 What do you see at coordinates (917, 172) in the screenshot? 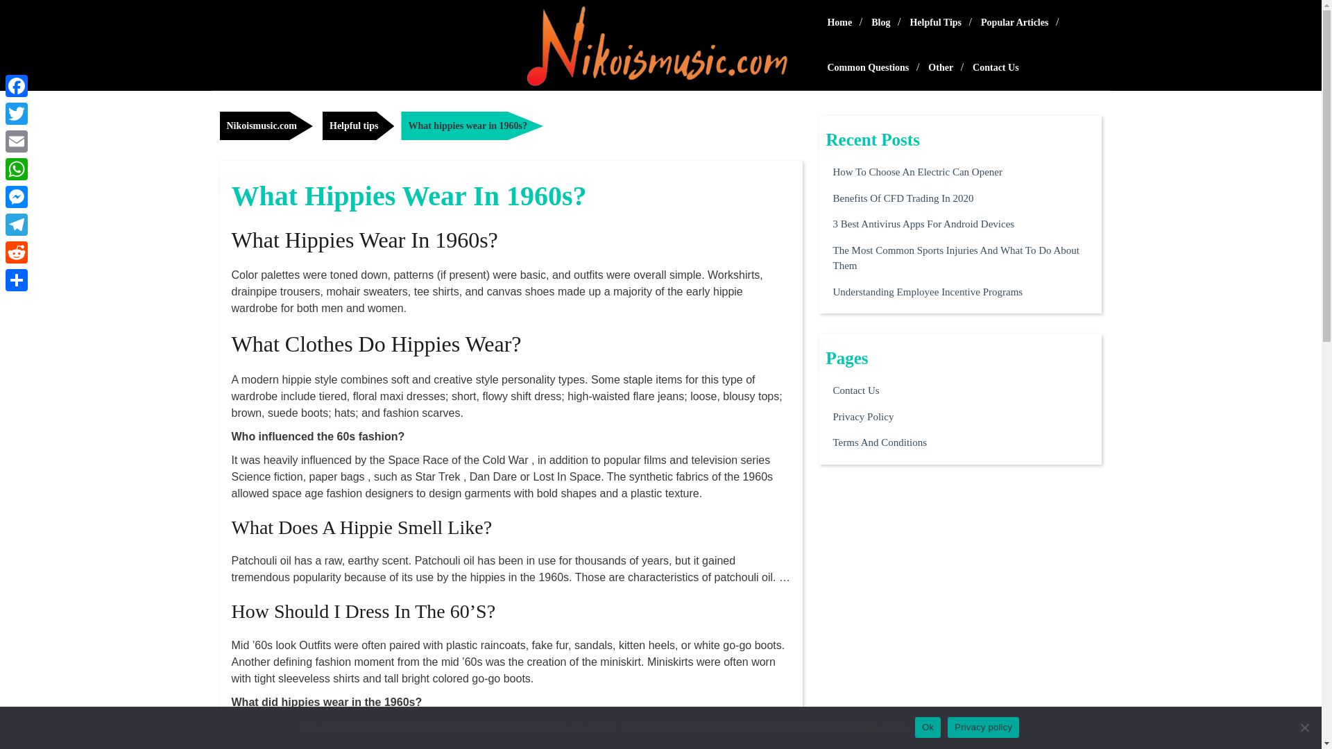
I see `How To Choose An Electric Can Opener` at bounding box center [917, 172].